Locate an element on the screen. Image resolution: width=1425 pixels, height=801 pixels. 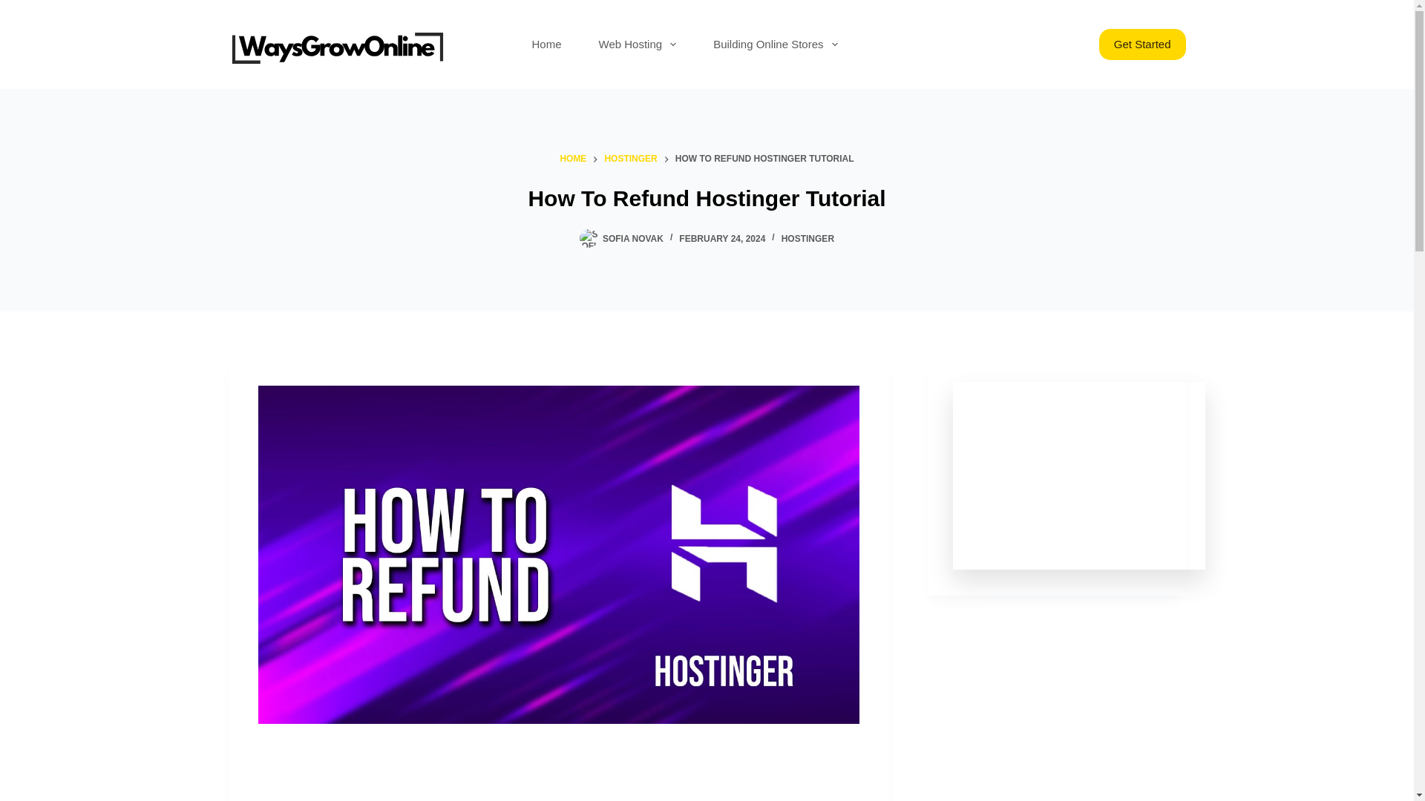
Posts by Sofia Novak is located at coordinates (633, 239).